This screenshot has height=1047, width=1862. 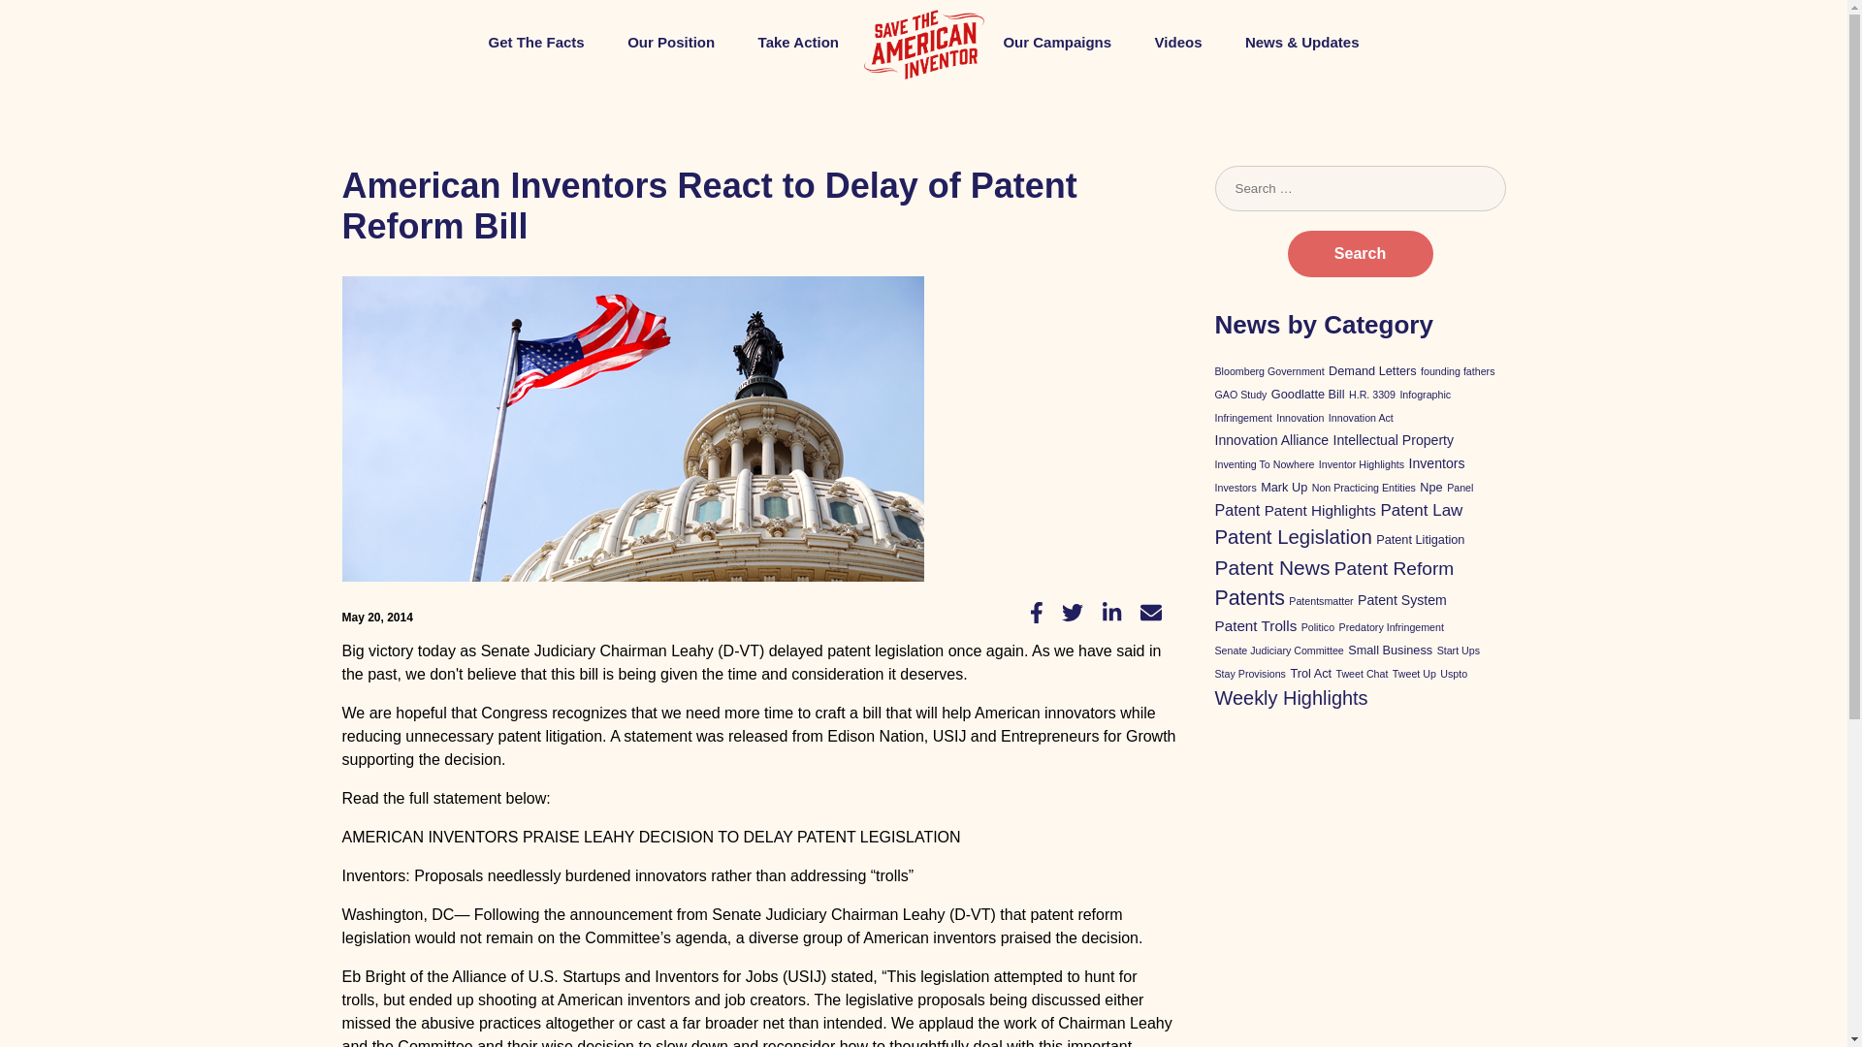 I want to click on Inventor Highlights, so click(x=1361, y=463).